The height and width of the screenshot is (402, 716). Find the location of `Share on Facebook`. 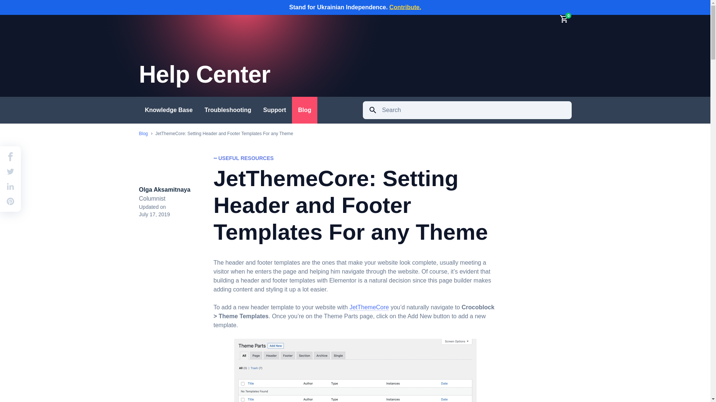

Share on Facebook is located at coordinates (10, 157).